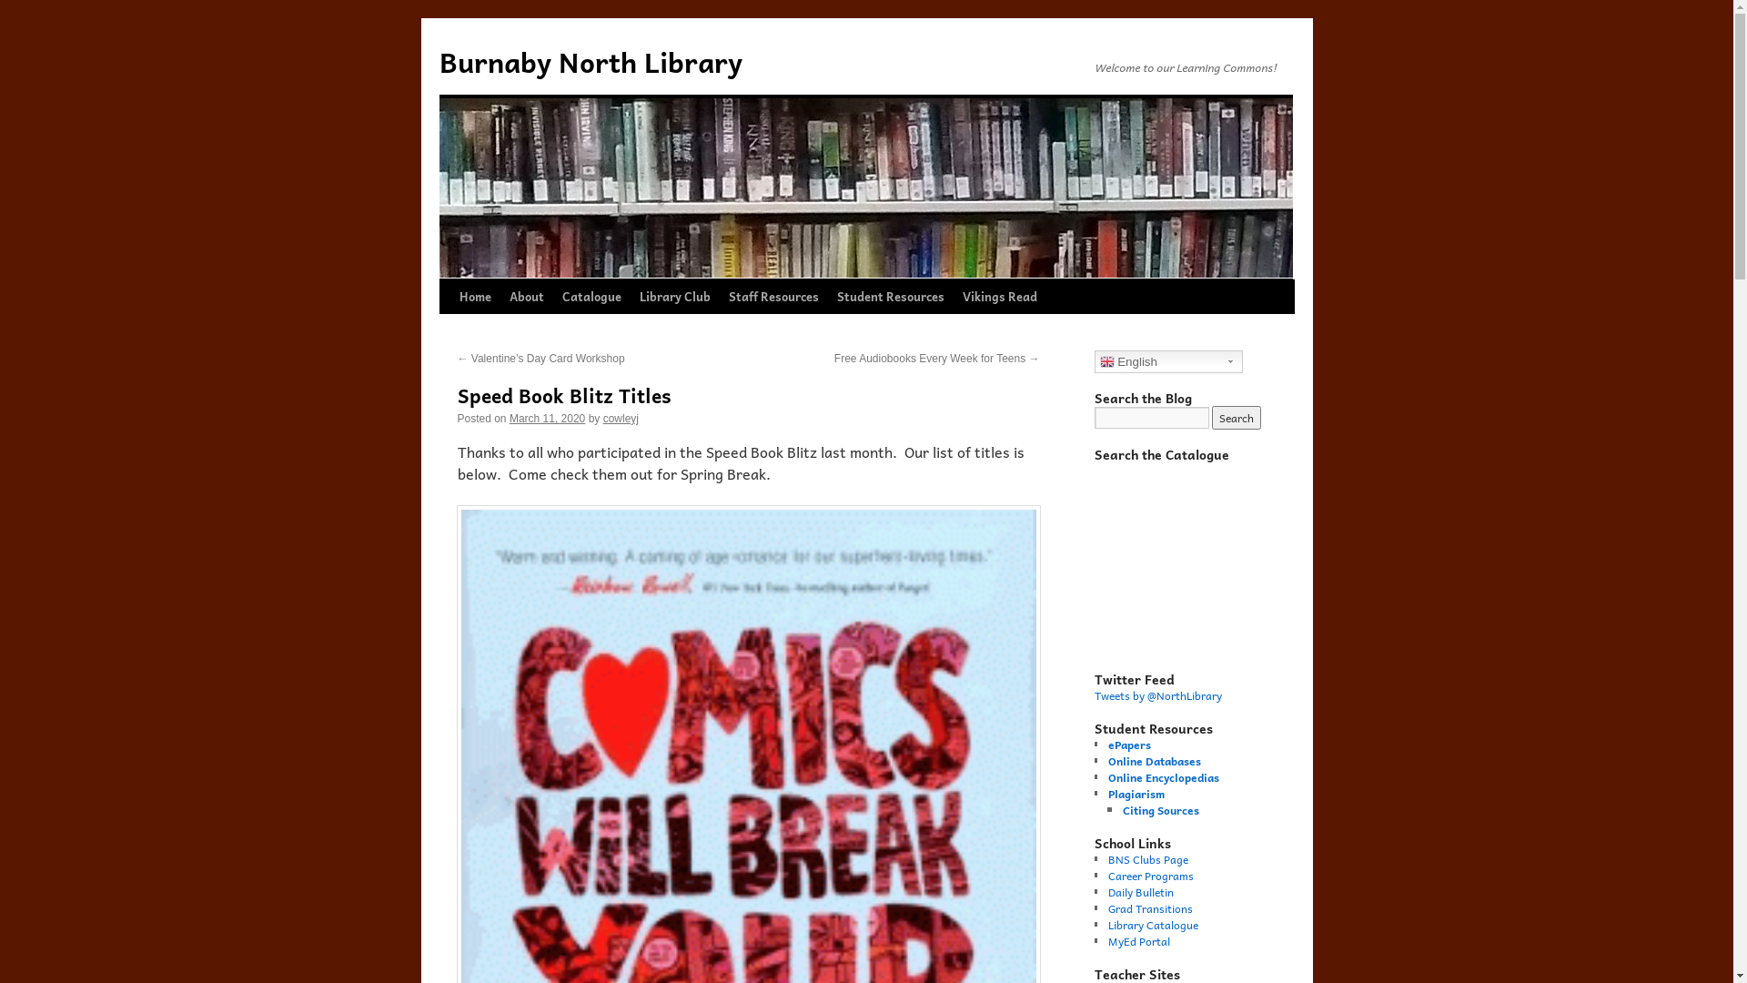  What do you see at coordinates (591, 297) in the screenshot?
I see `Catalogue` at bounding box center [591, 297].